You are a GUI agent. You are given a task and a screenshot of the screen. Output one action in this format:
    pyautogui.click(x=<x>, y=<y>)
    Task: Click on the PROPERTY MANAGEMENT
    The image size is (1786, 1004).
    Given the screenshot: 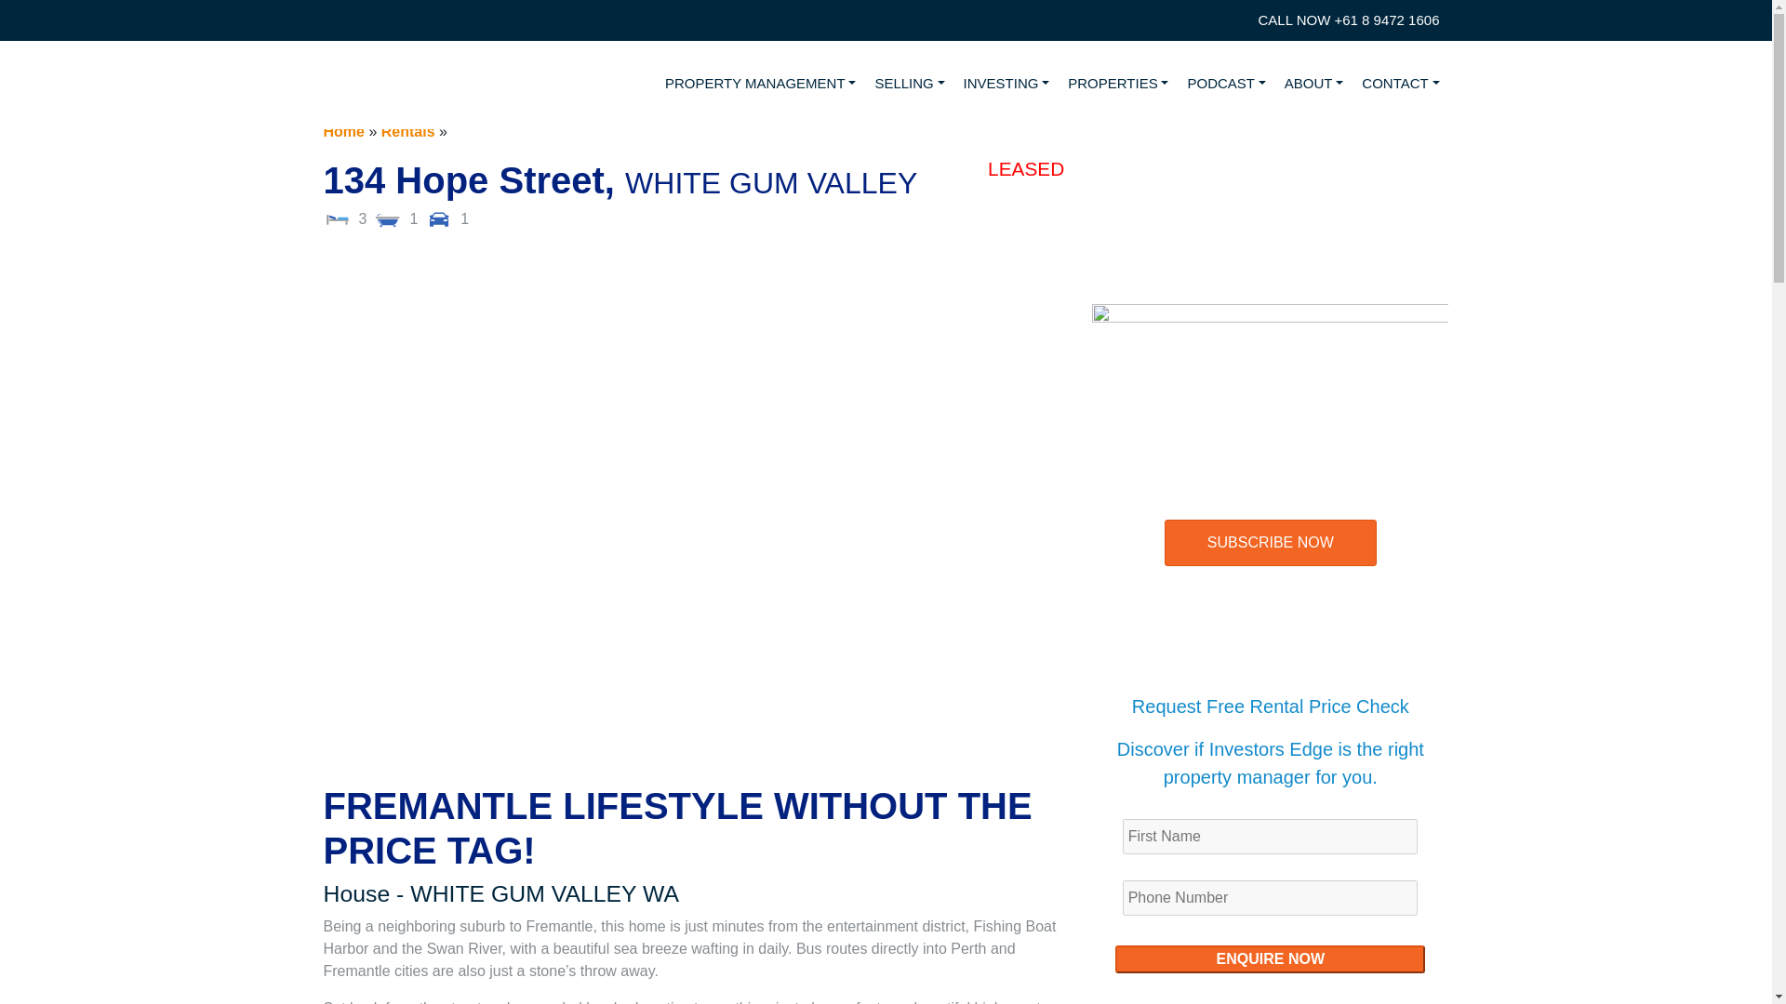 What is the action you would take?
    pyautogui.click(x=759, y=84)
    